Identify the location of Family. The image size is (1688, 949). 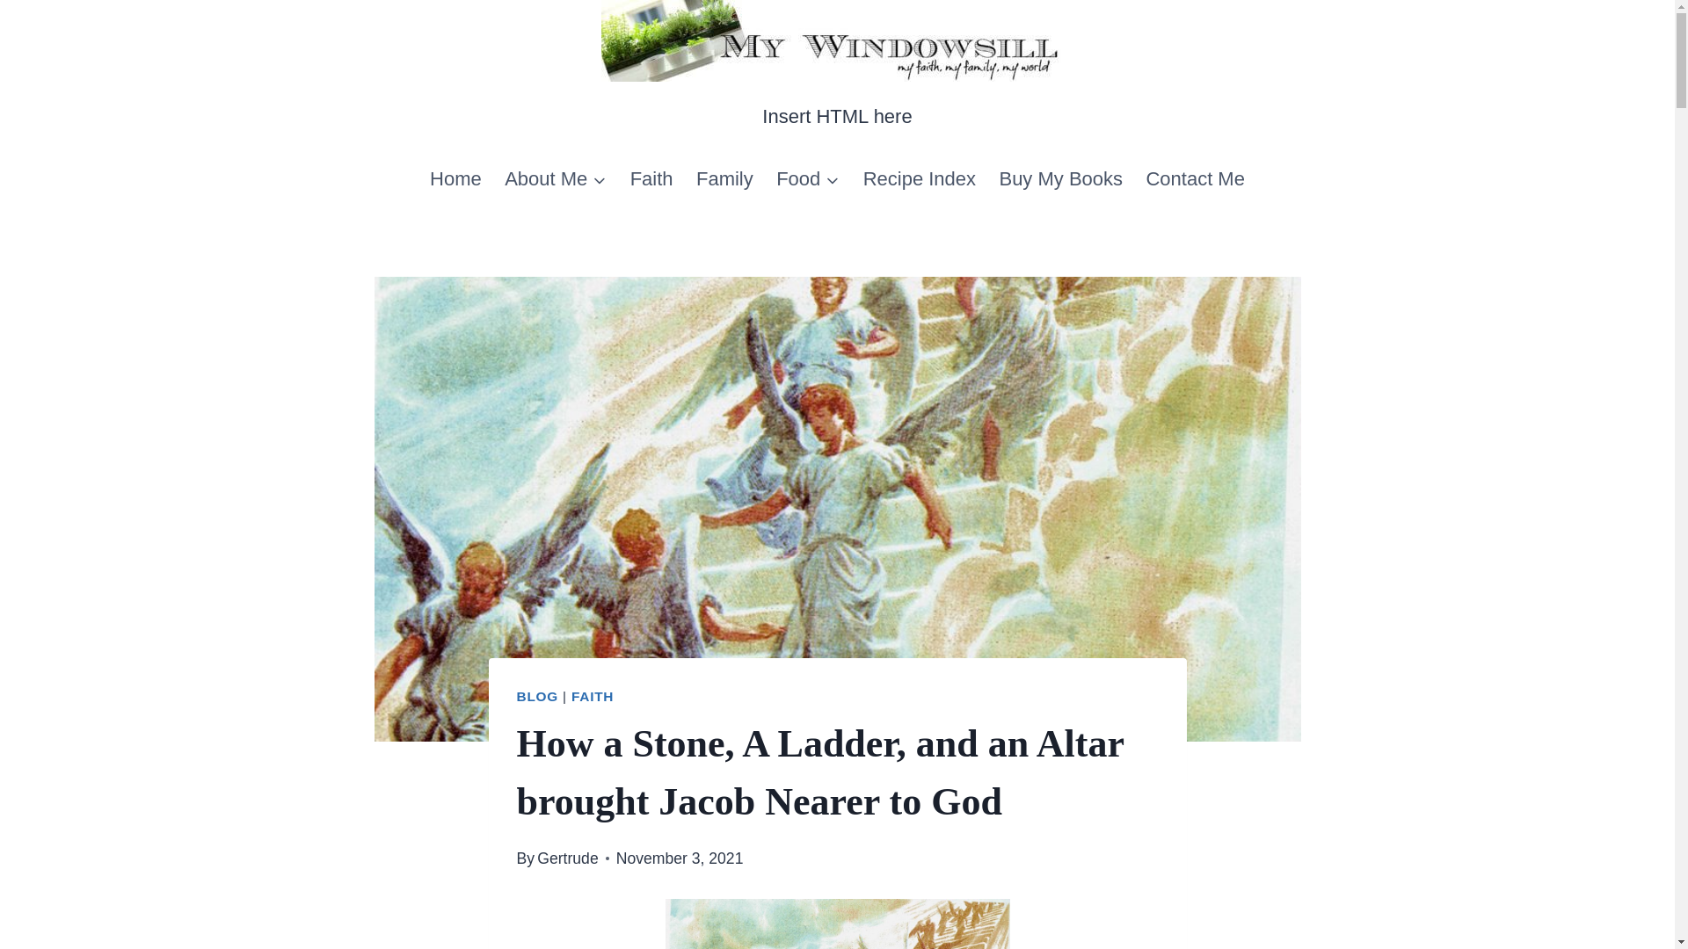
(724, 179).